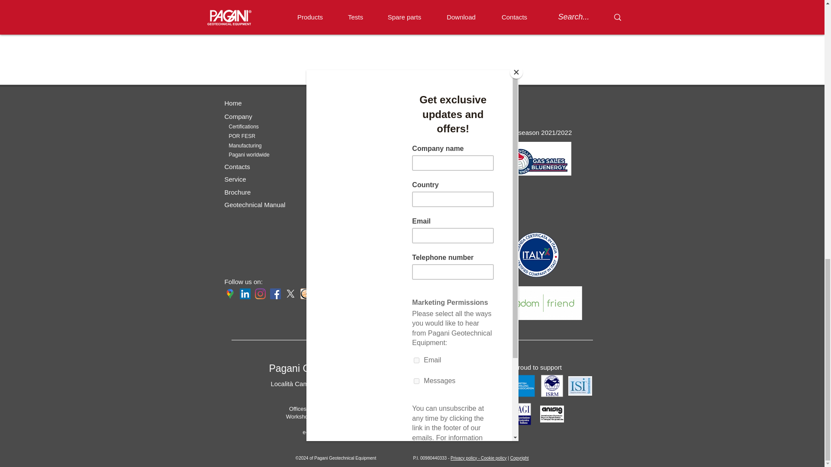 This screenshot has height=467, width=831. I want to click on Manual DP, so click(427, 198).